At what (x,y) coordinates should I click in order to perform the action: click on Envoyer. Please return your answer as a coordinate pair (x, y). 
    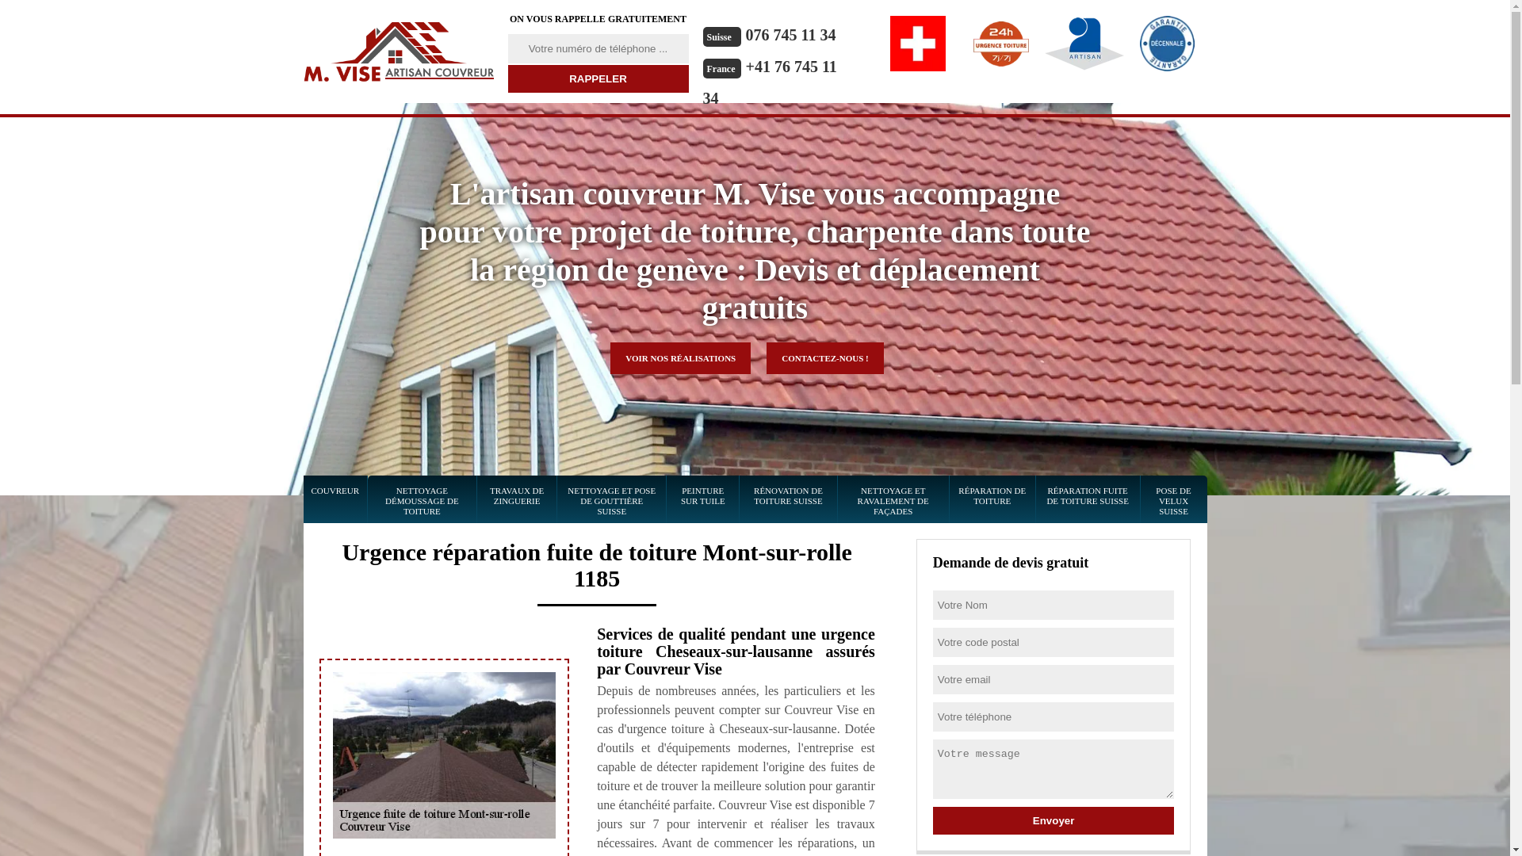
    Looking at the image, I should click on (1054, 820).